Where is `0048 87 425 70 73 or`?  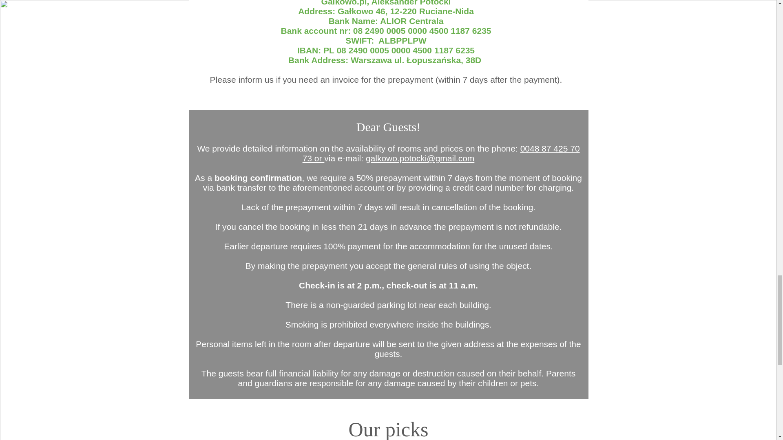
0048 87 425 70 73 or is located at coordinates (441, 153).